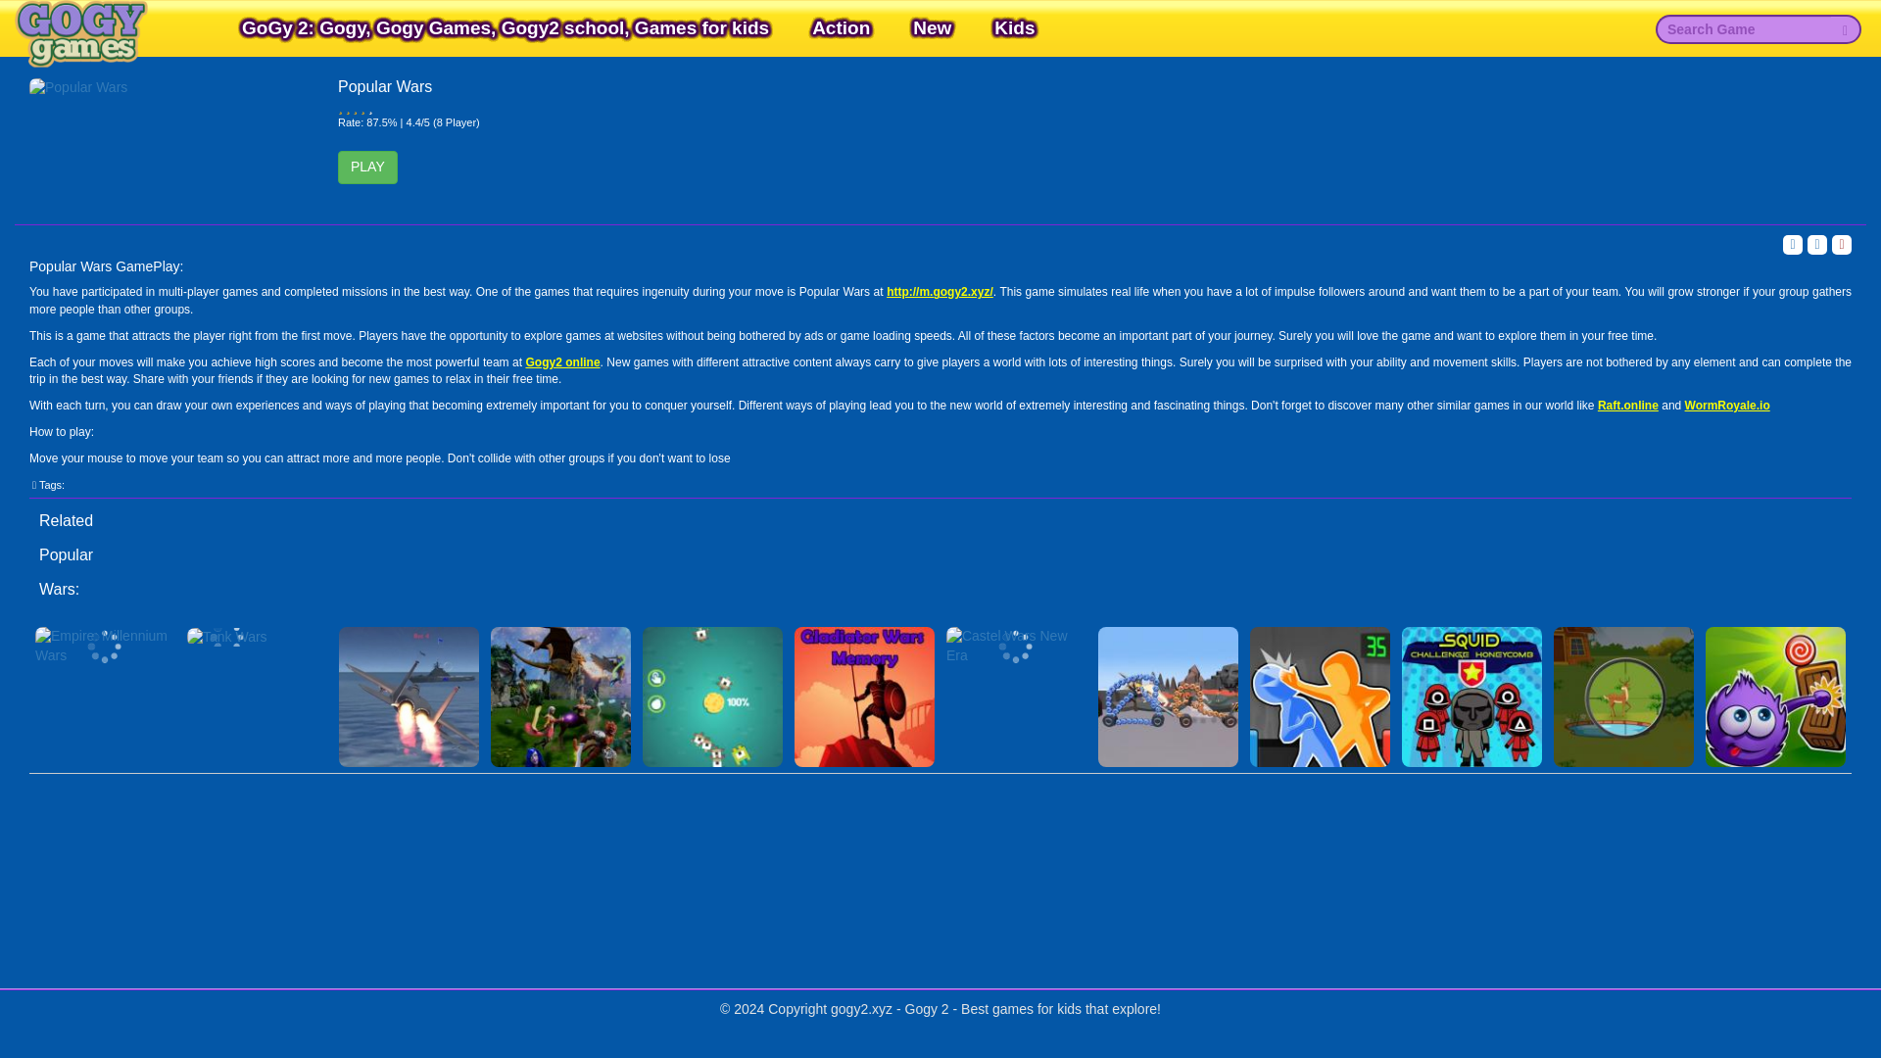  I want to click on GoGy 2: Gogy, Gogy Games, Gogy2 school, Games for kids, so click(506, 27).